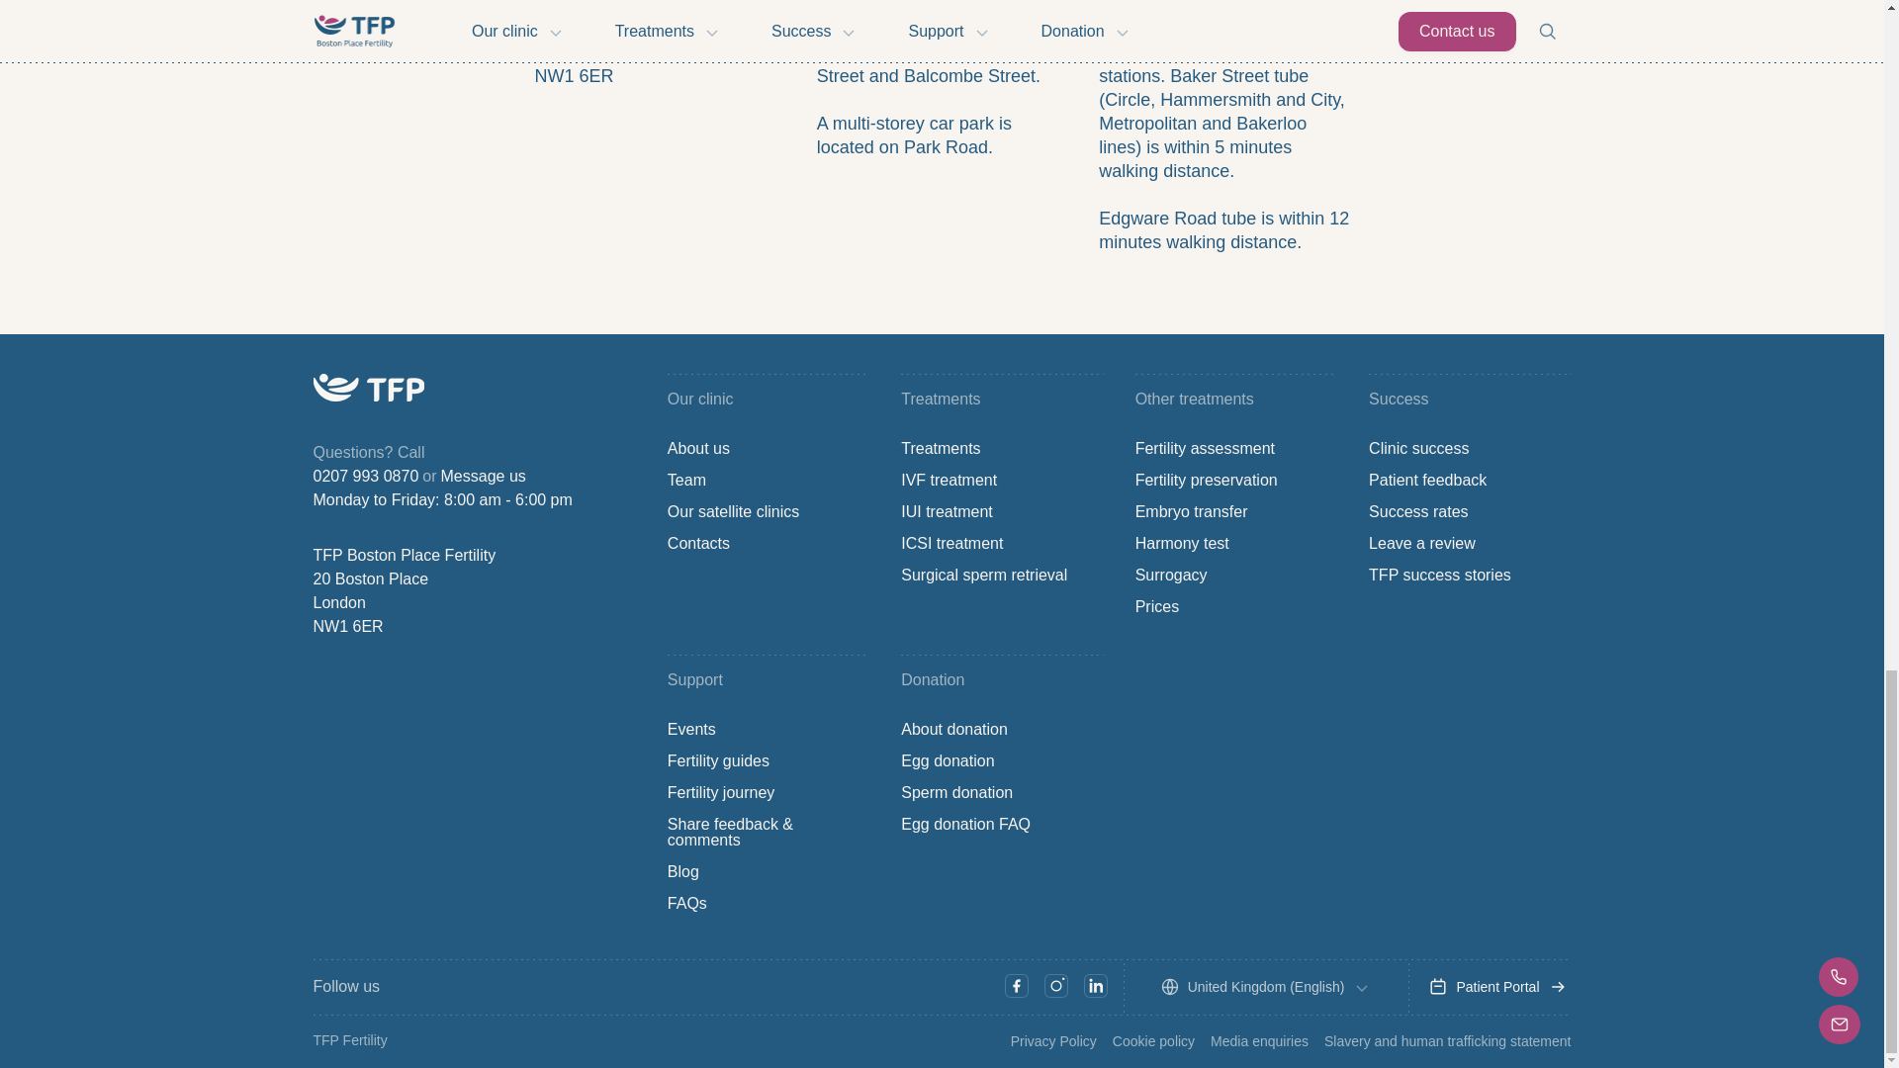  Describe the element at coordinates (1207, 481) in the screenshot. I see `Fertility preservation` at that location.